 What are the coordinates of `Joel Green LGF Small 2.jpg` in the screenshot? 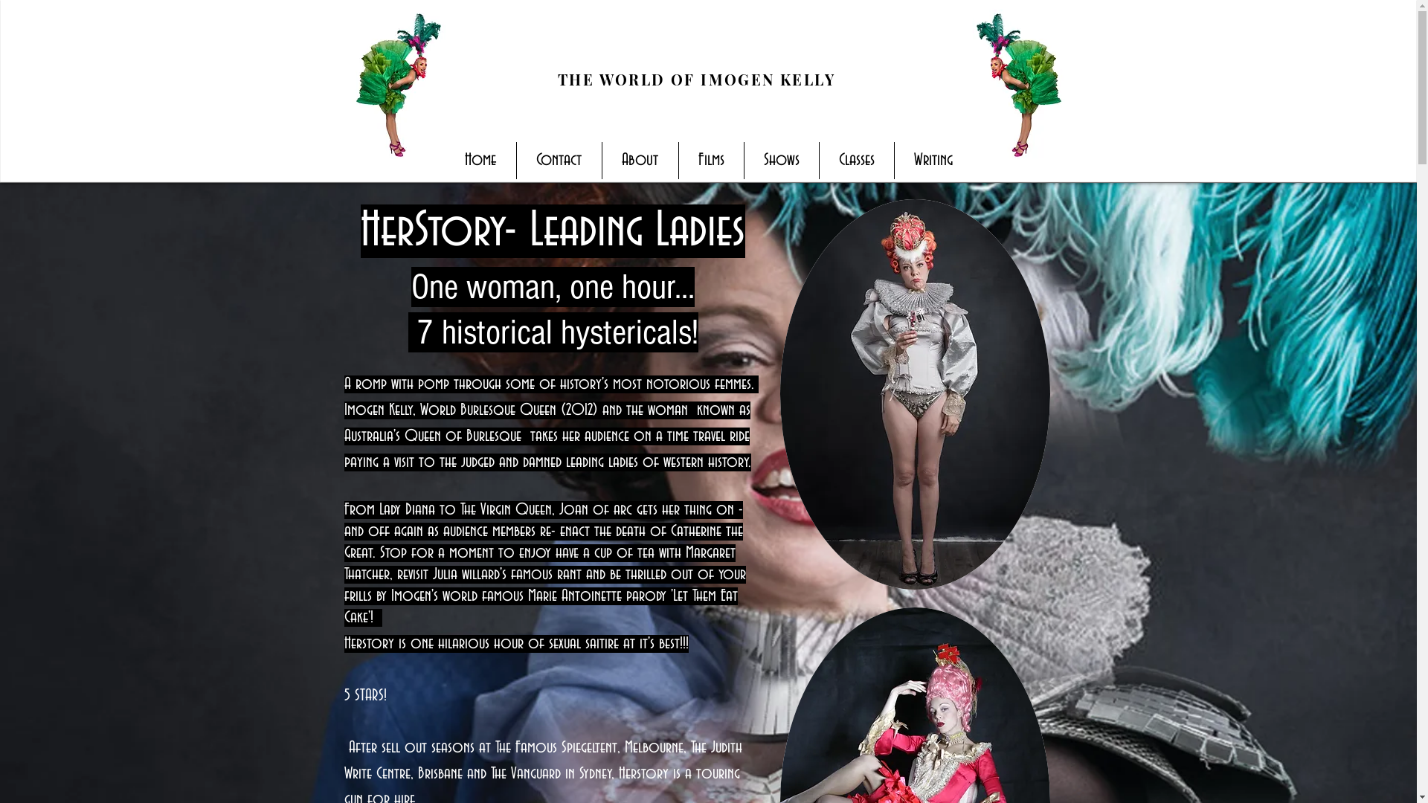 It's located at (1017, 83).